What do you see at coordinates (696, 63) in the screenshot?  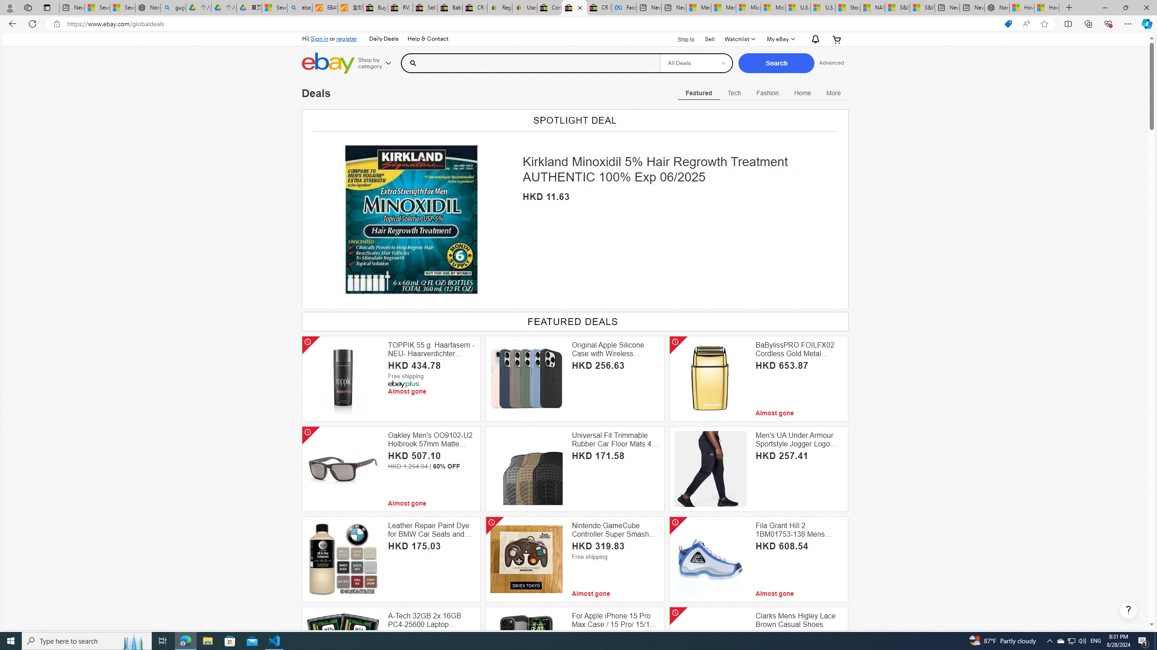 I see `Select a category for search` at bounding box center [696, 63].